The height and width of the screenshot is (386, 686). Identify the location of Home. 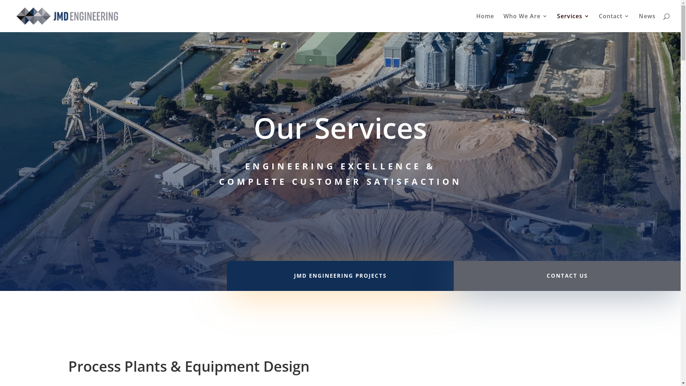
(485, 23).